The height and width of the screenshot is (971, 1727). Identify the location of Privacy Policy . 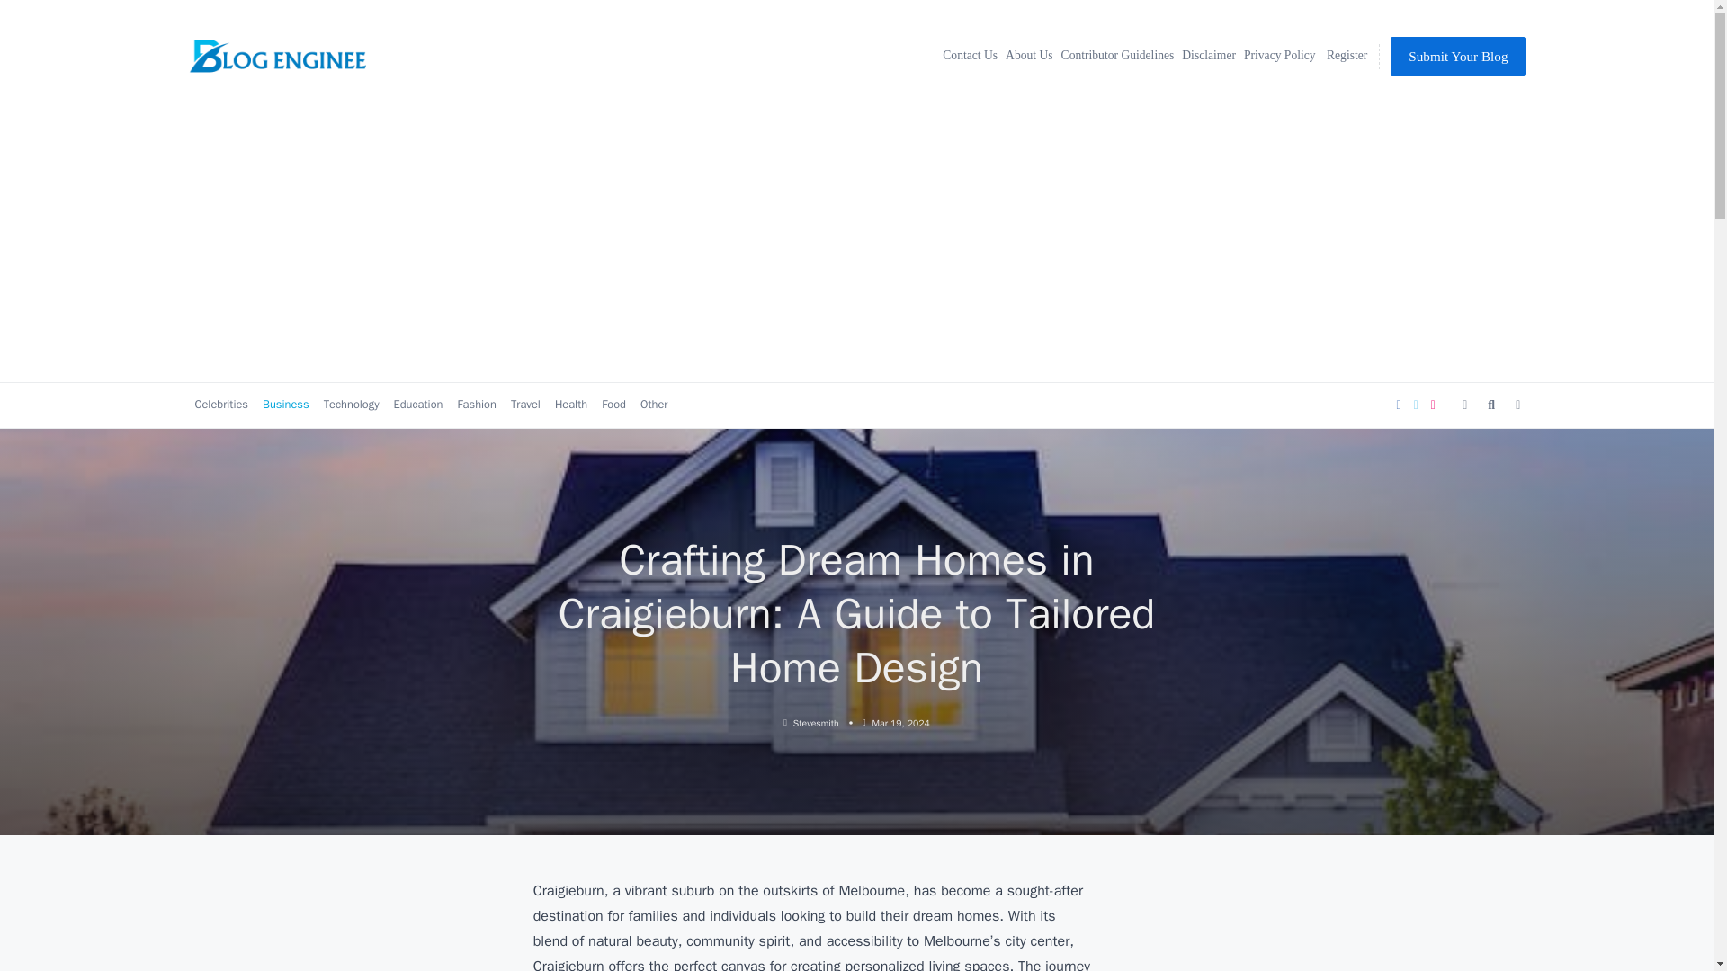
(1277, 56).